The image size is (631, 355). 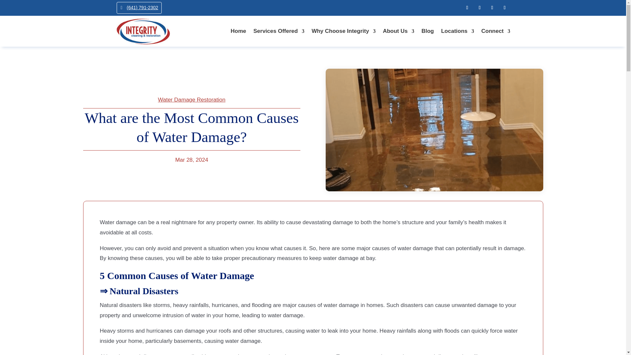 I want to click on Follow on Facebook, so click(x=467, y=7).